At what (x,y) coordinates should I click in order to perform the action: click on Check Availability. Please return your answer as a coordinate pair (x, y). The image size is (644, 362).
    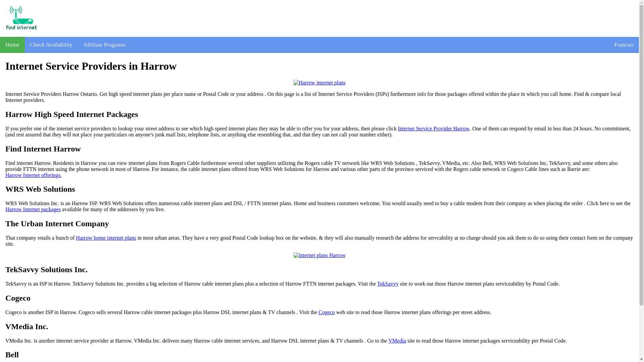
    Looking at the image, I should click on (51, 45).